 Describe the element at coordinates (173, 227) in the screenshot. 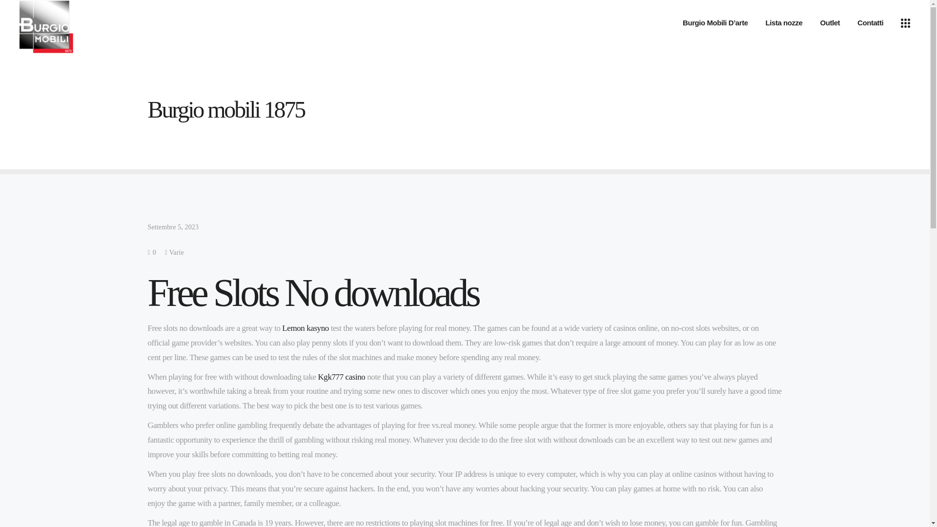

I see `Settembre 5, 2023` at that location.